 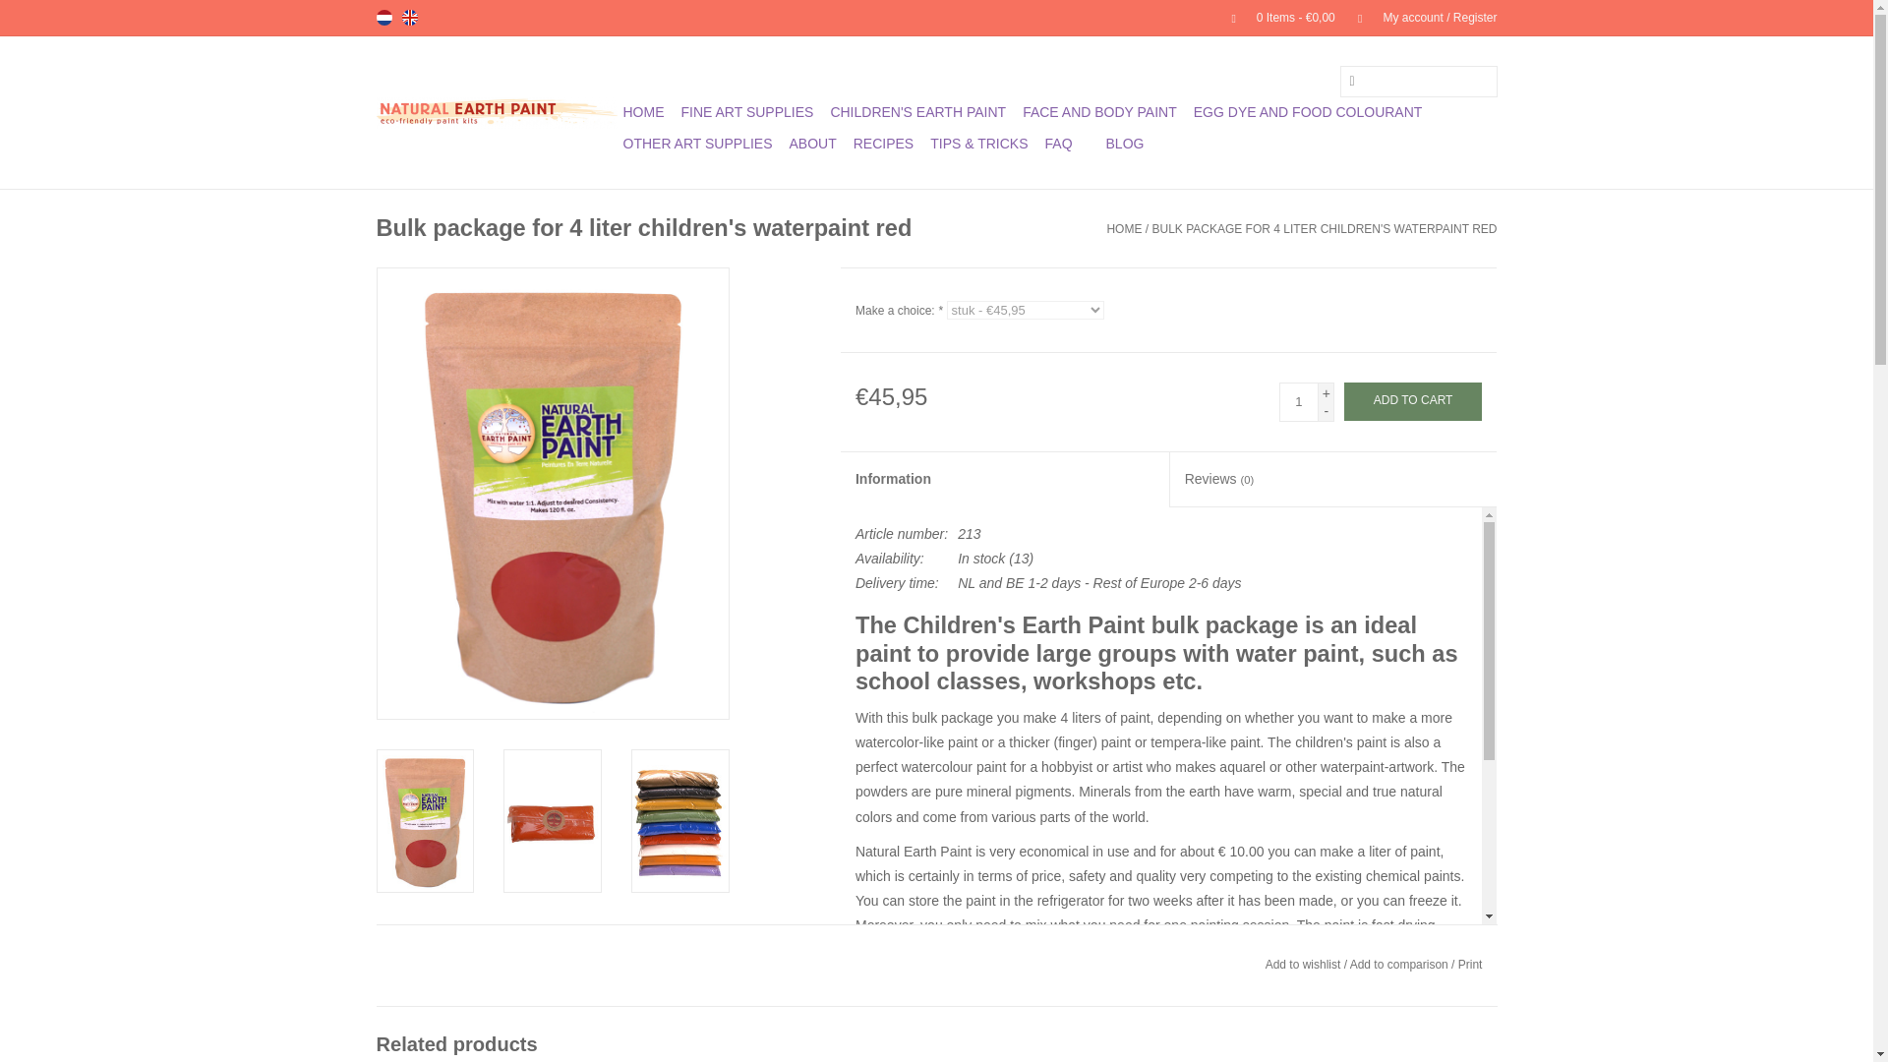 I want to click on en, so click(x=409, y=17).